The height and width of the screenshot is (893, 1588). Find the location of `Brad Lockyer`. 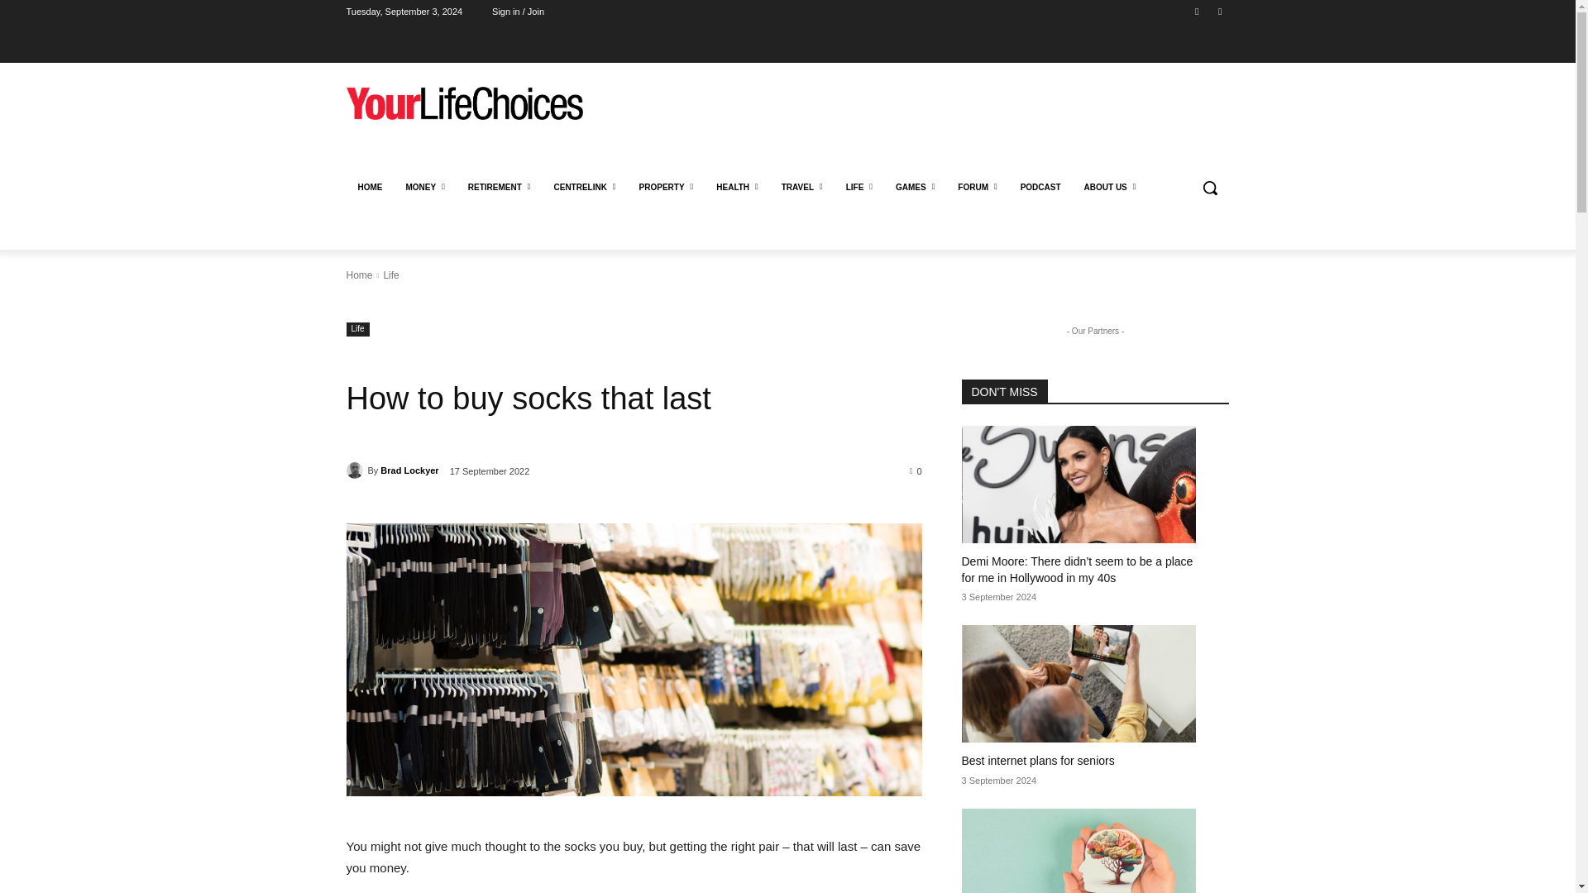

Brad Lockyer is located at coordinates (356, 470).